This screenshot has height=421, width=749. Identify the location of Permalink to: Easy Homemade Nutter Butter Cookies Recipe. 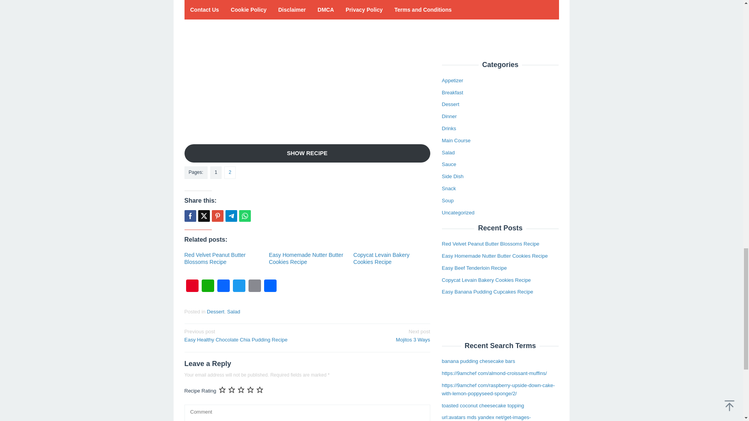
(238, 287).